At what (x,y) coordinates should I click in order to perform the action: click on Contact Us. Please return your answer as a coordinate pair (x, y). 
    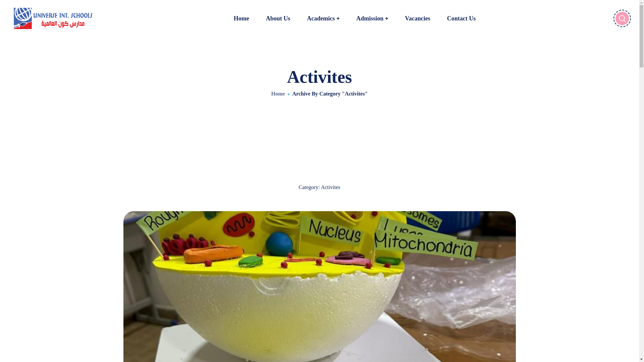
    Looking at the image, I should click on (461, 18).